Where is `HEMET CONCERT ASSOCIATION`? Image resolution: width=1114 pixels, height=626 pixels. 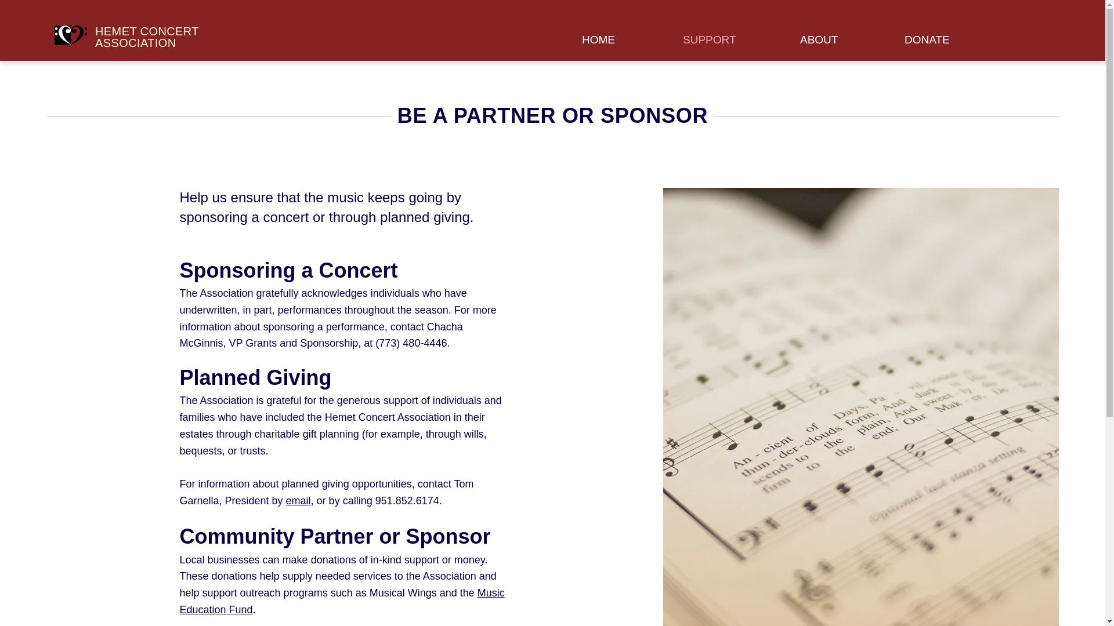 HEMET CONCERT ASSOCIATION is located at coordinates (147, 37).